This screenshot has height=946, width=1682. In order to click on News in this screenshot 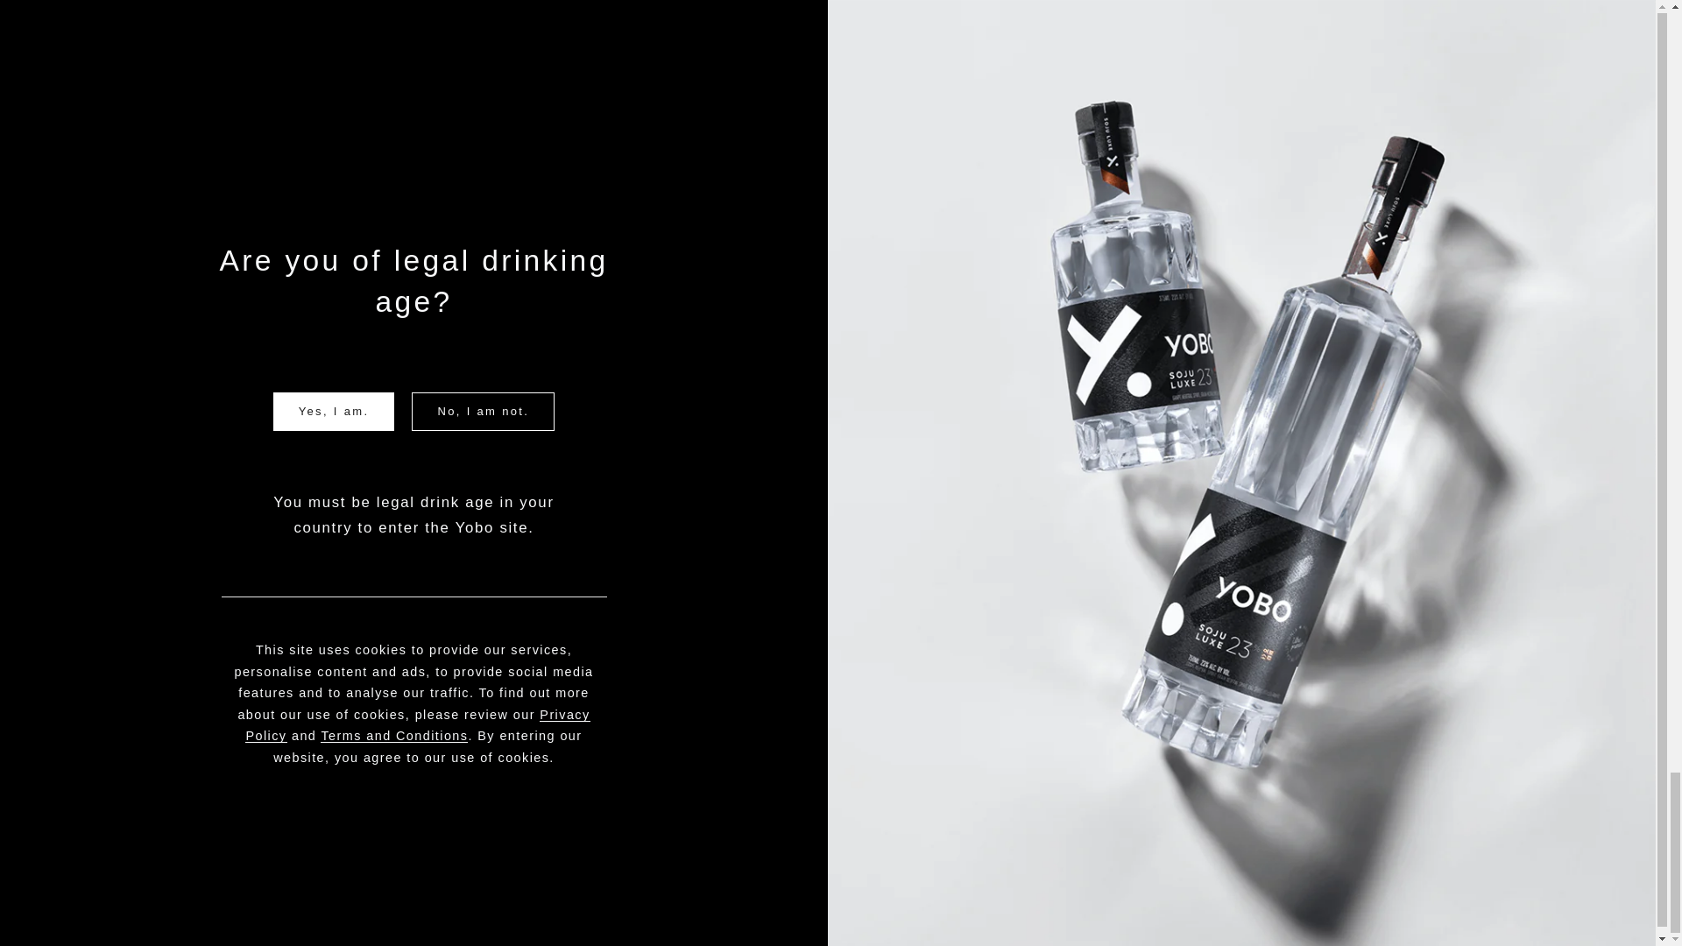, I will do `click(1162, 563)`.